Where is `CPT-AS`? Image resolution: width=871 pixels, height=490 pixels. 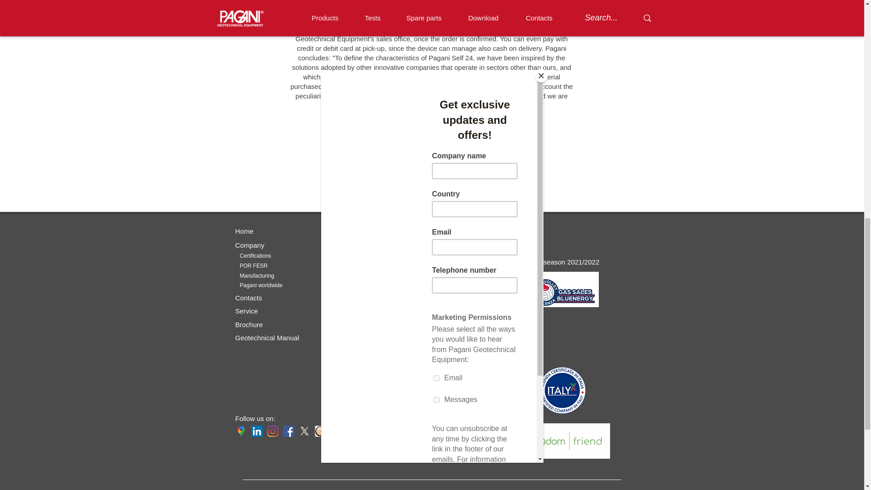 CPT-AS is located at coordinates (443, 271).